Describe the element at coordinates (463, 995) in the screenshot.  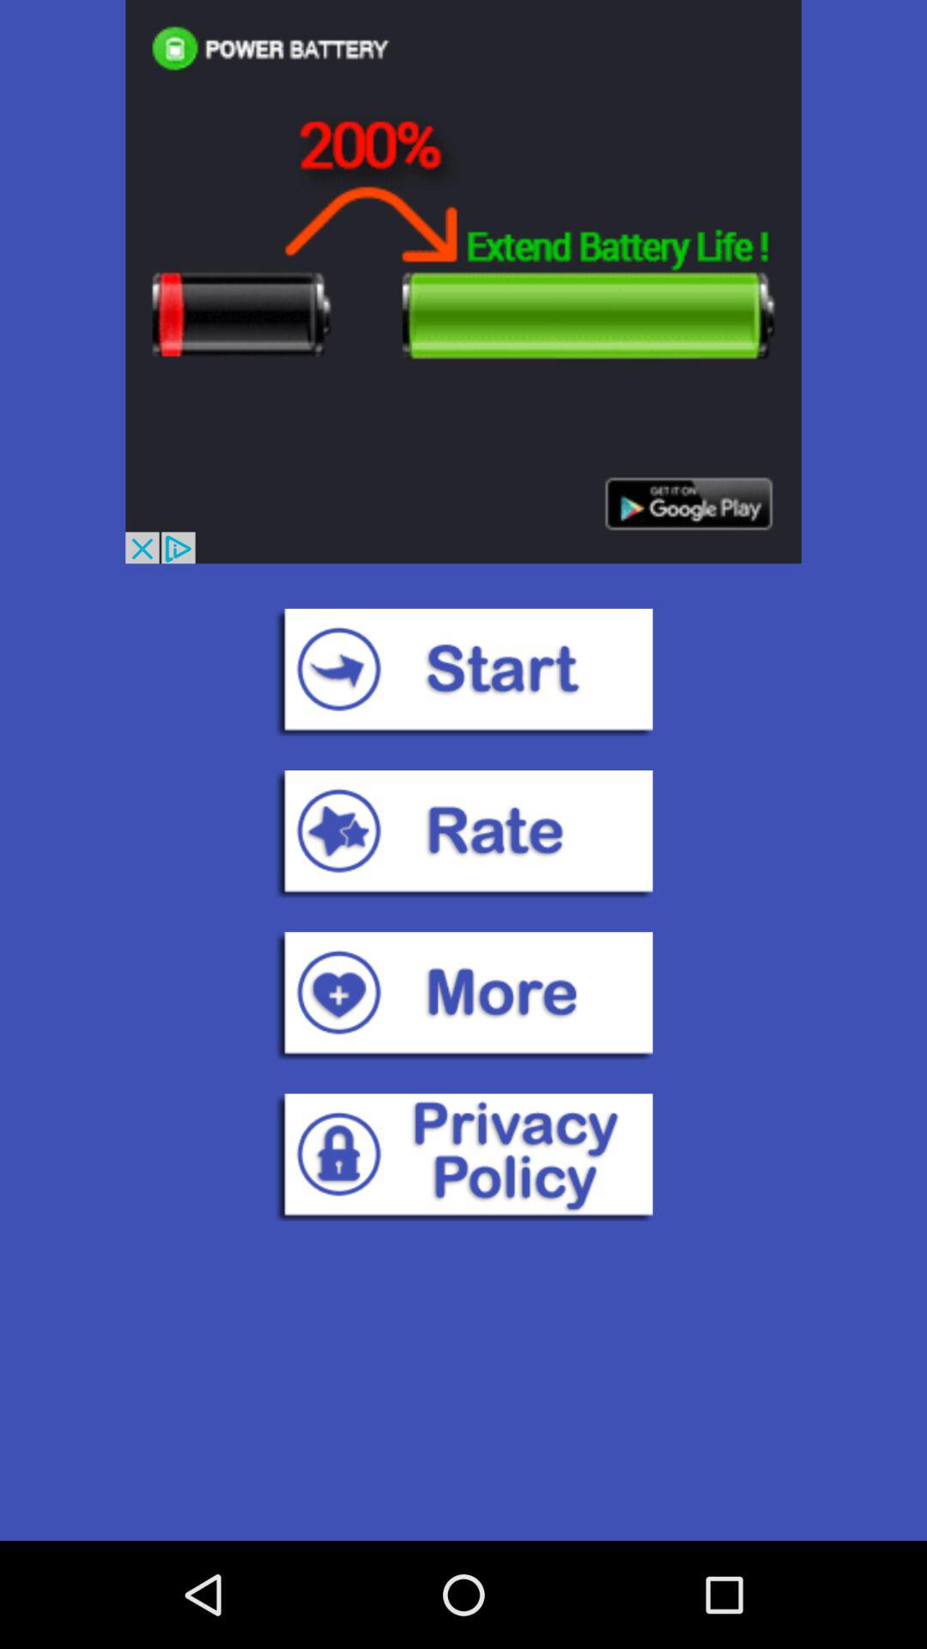
I see `more` at that location.